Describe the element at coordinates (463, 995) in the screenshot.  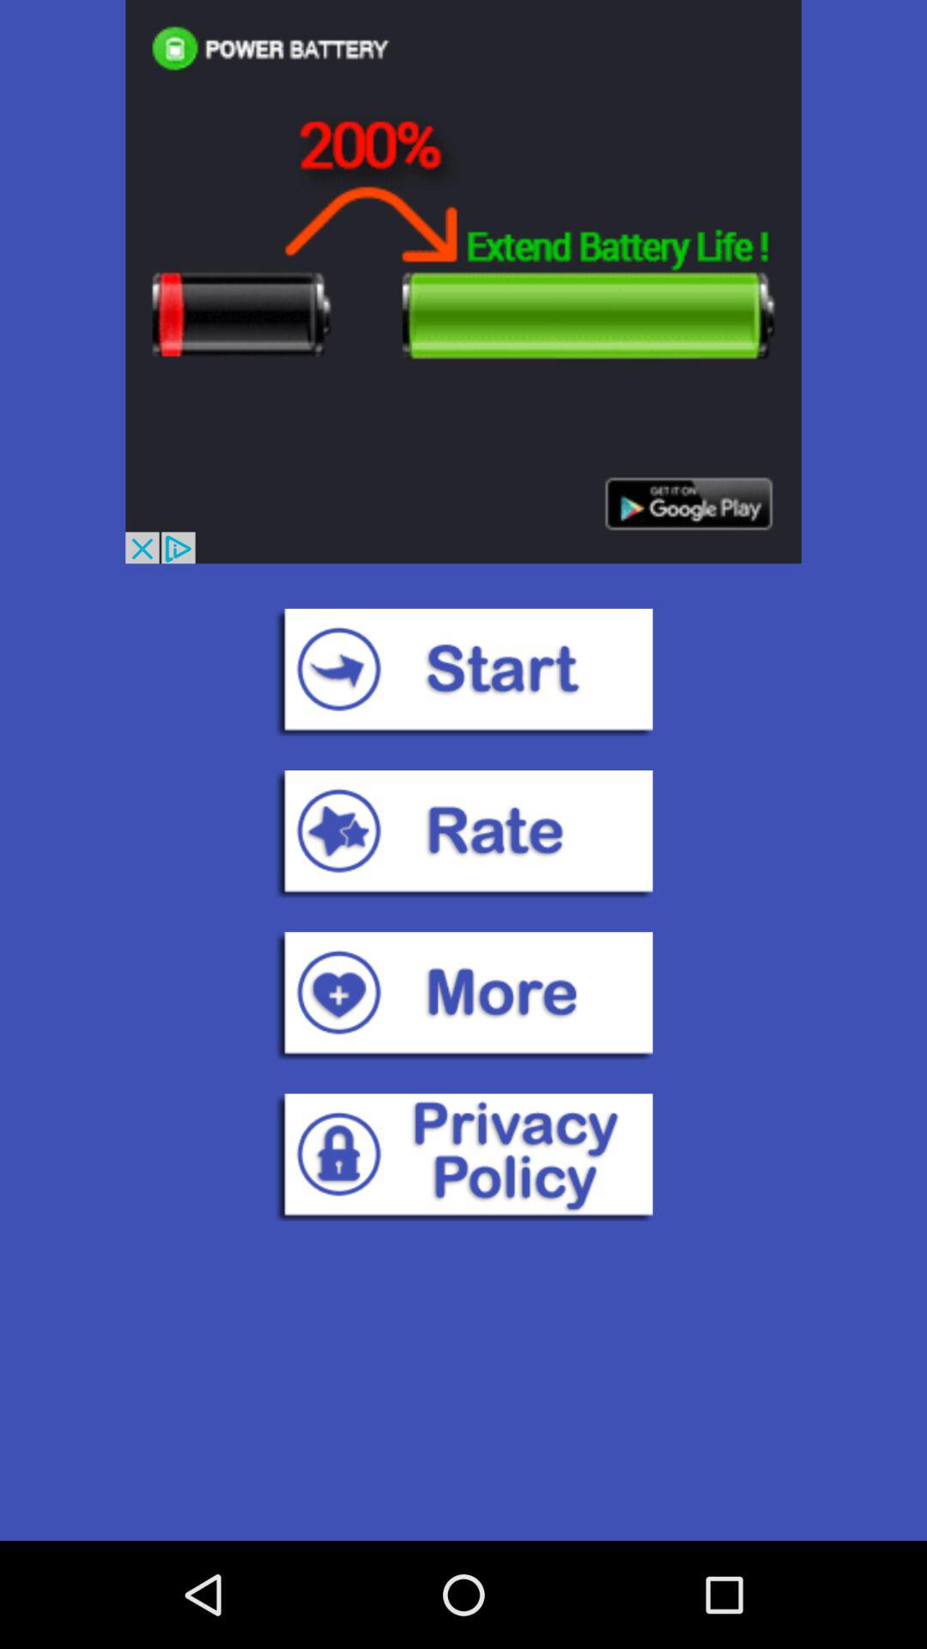
I see `more` at that location.